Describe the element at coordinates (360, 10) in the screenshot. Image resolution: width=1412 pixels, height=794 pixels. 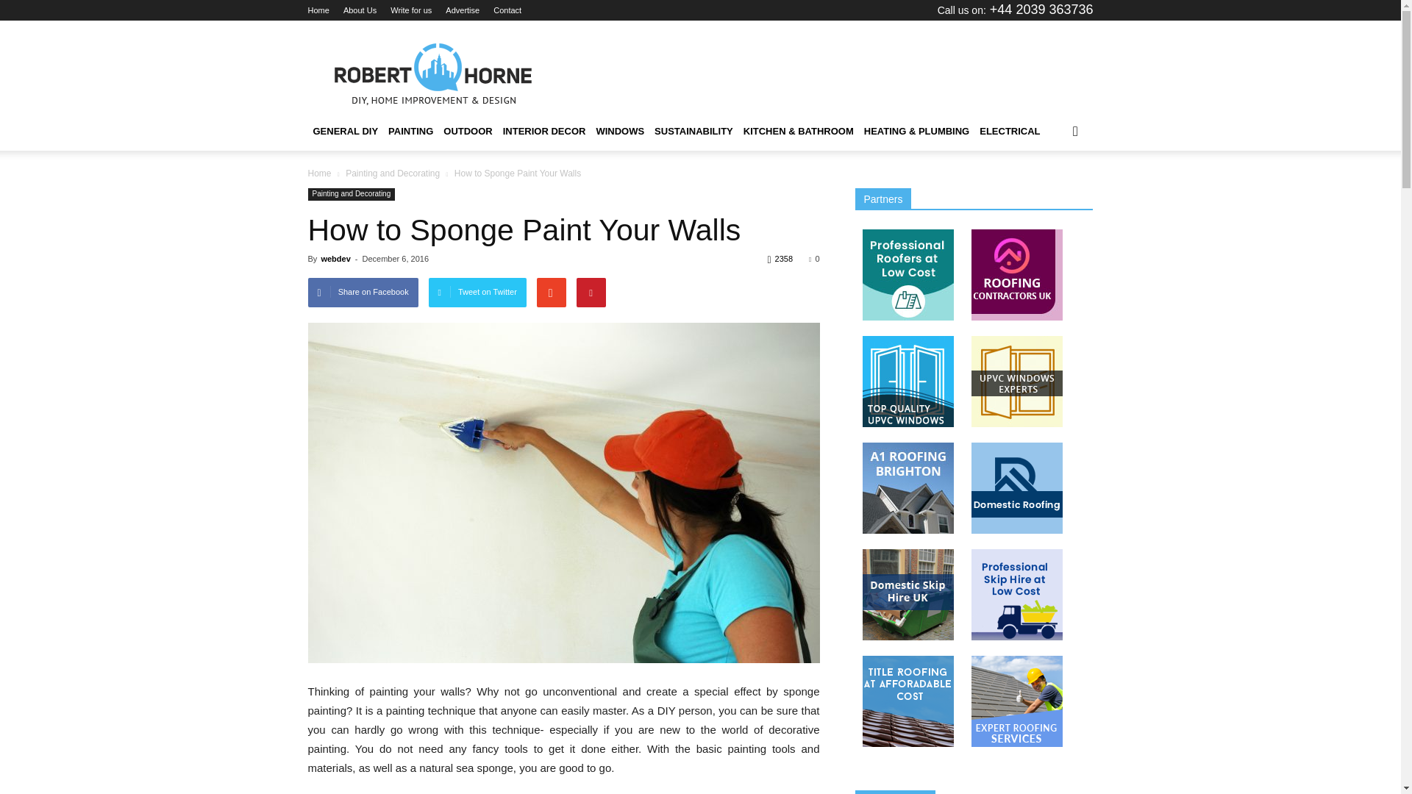
I see `About Us` at that location.